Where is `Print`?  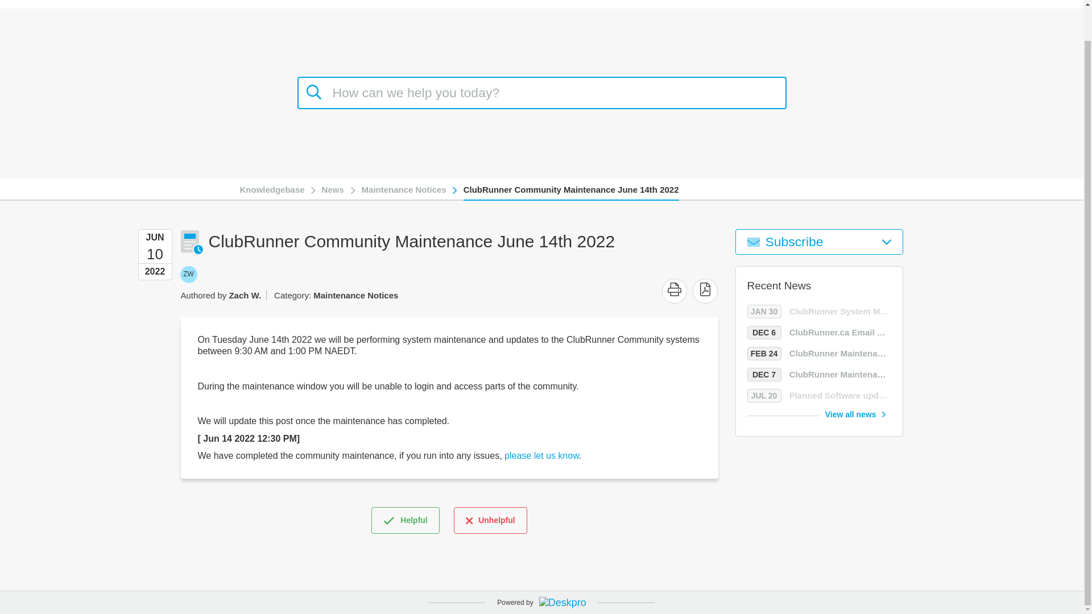 Print is located at coordinates (188, 274).